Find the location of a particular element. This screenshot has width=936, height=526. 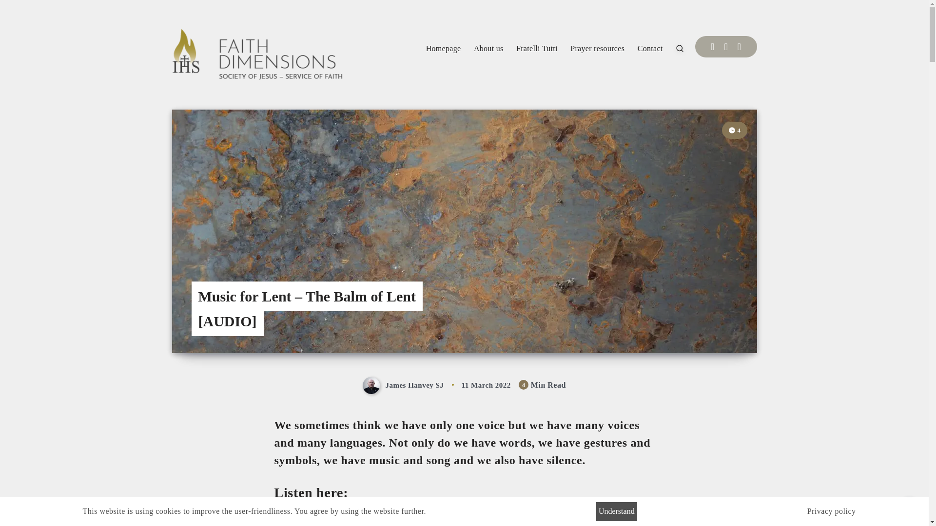

Prayer resources is located at coordinates (597, 49).